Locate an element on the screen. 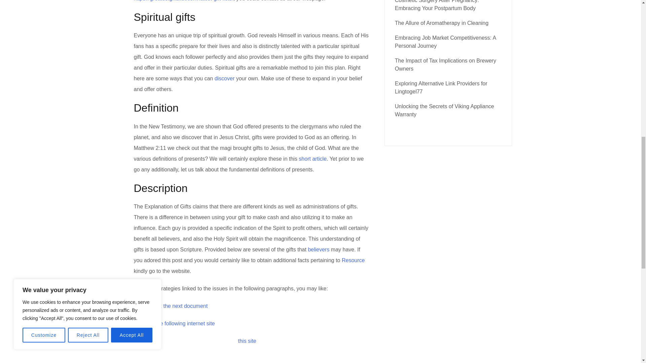 The image size is (646, 363). this site is located at coordinates (247, 341).